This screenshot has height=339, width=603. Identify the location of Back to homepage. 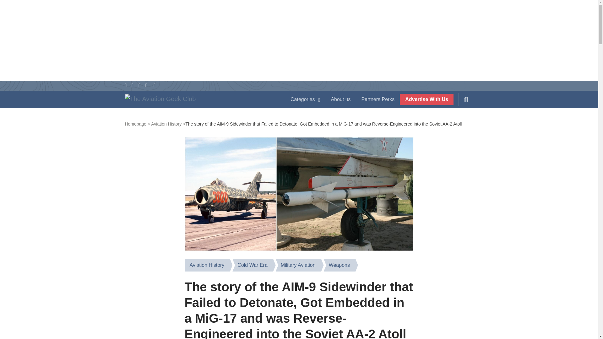
(138, 124).